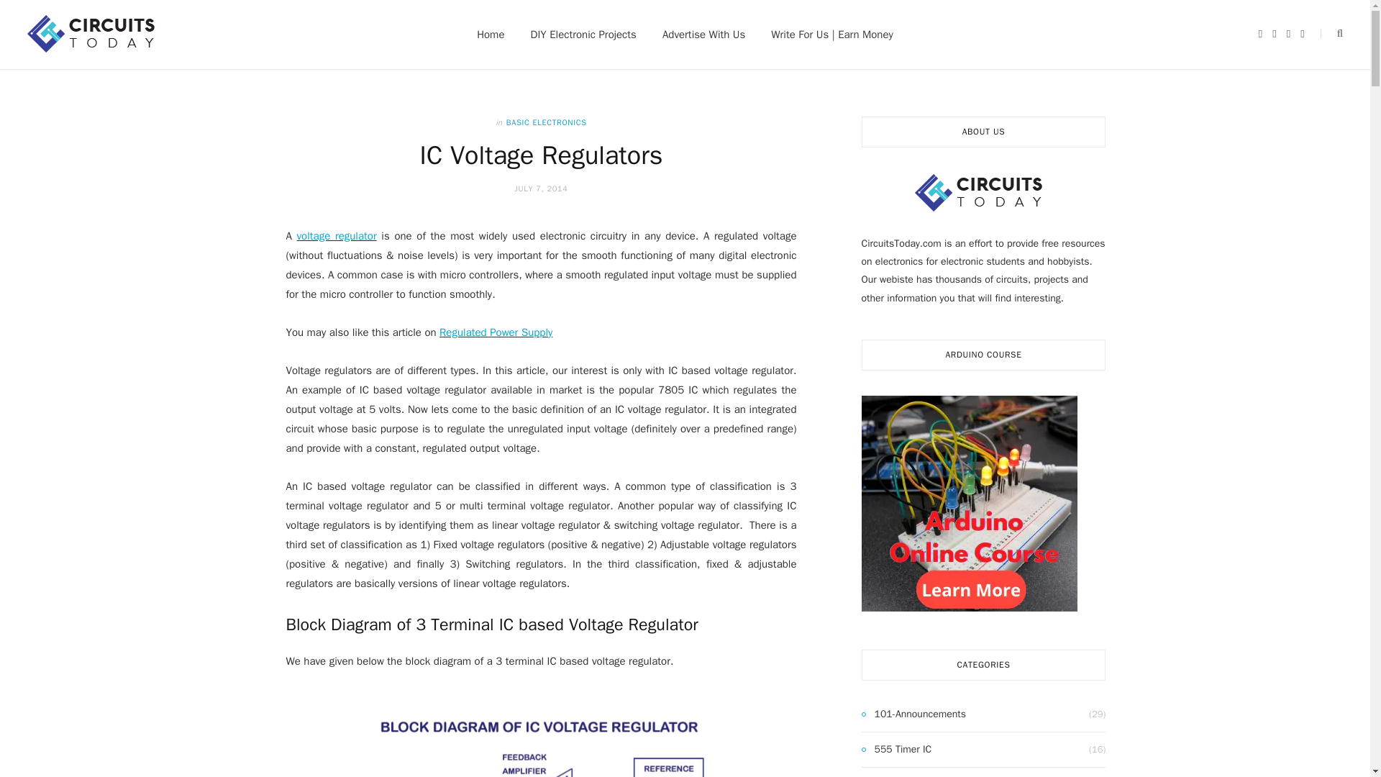 The width and height of the screenshot is (1381, 777). Describe the element at coordinates (583, 35) in the screenshot. I see `DIY Electronic Projects` at that location.